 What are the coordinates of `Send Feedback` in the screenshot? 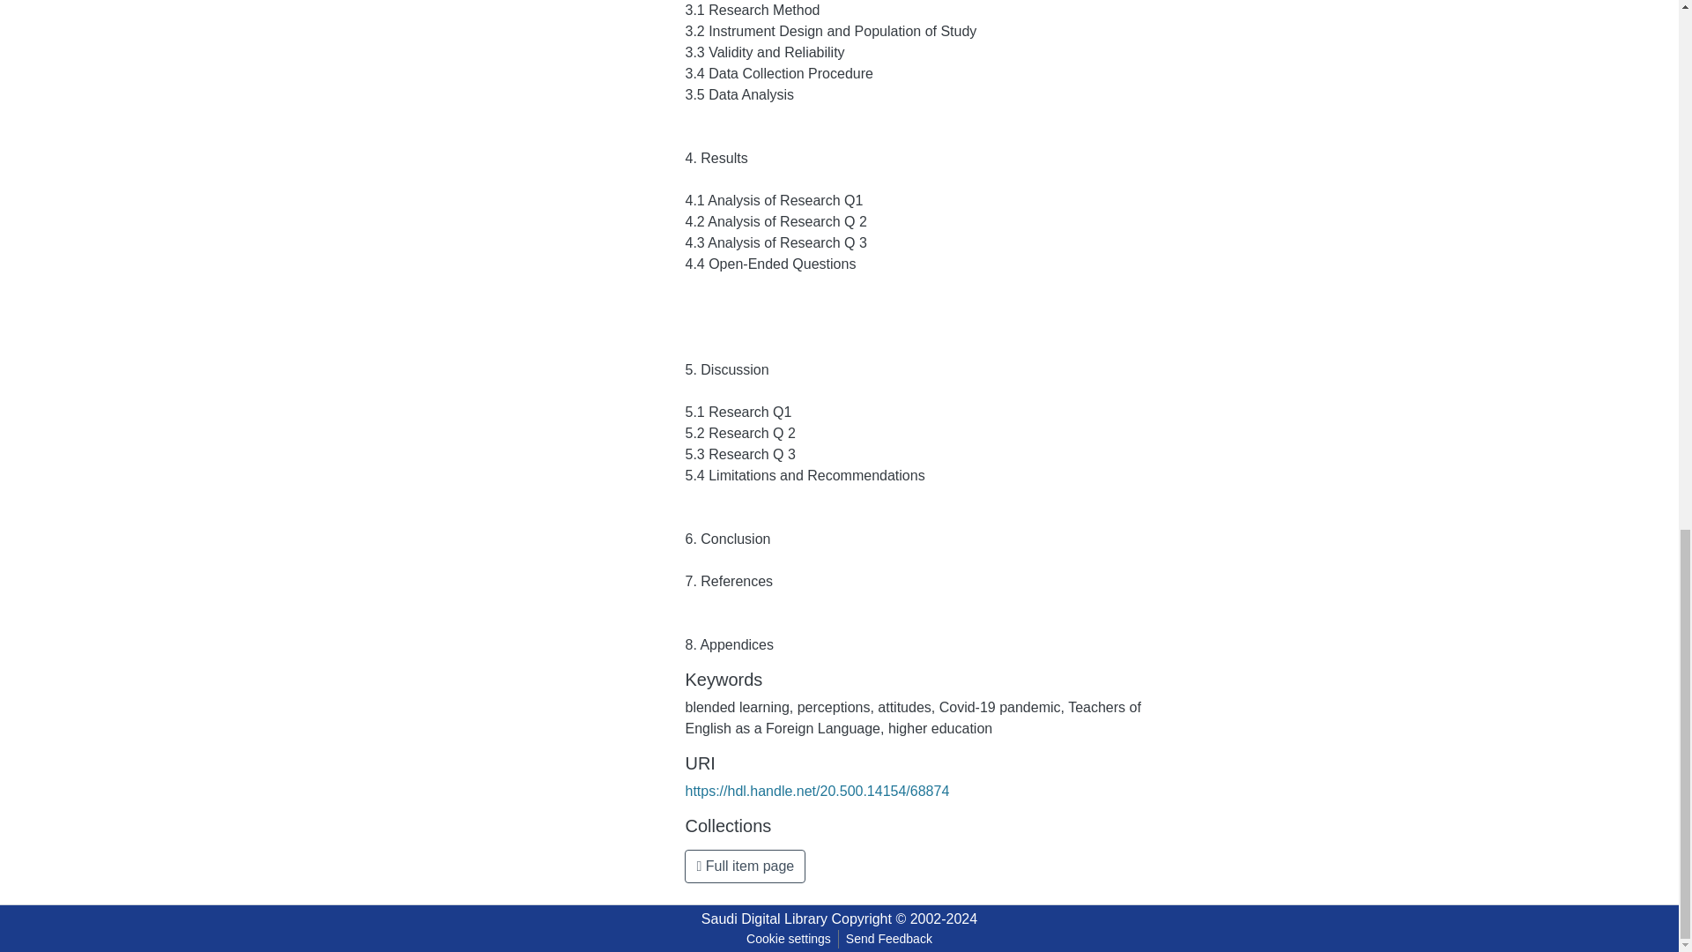 It's located at (888, 939).